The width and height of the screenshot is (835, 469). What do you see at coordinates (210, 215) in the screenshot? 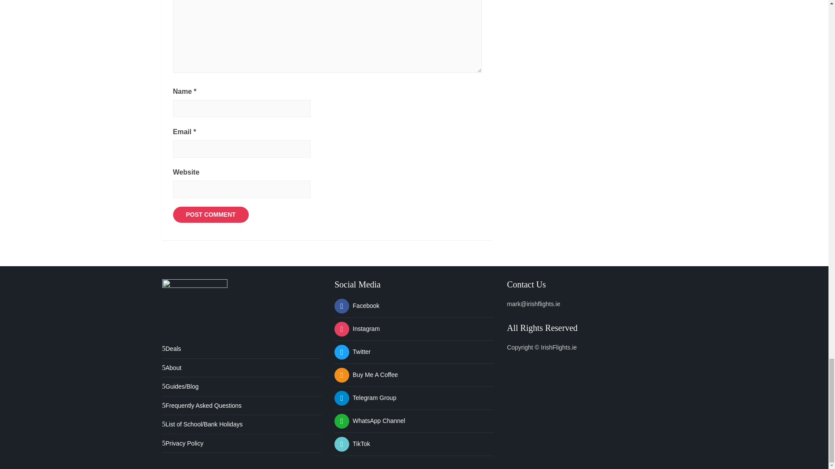
I see `Post Comment` at bounding box center [210, 215].